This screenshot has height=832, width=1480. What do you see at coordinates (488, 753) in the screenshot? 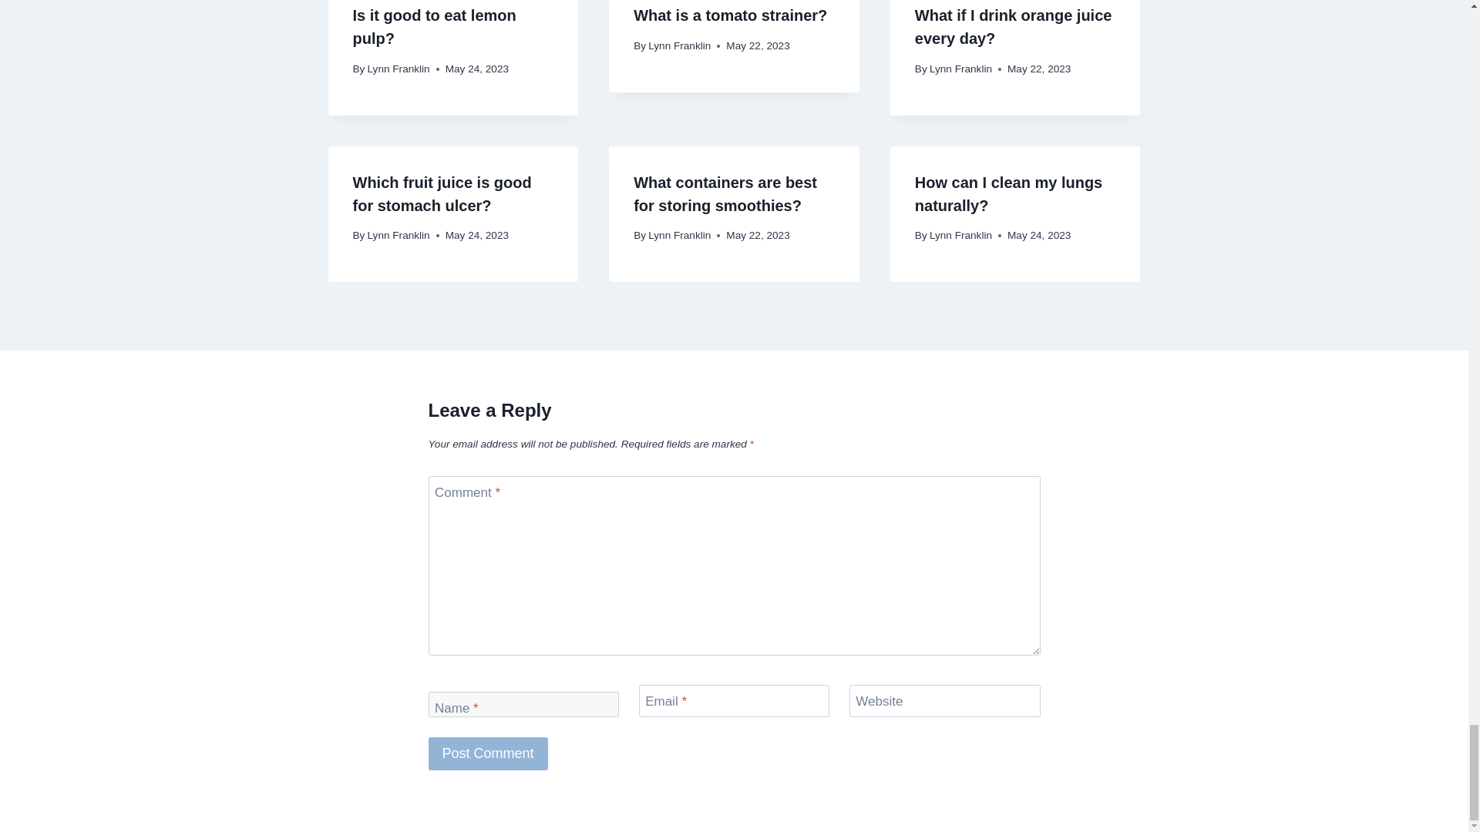
I see `Post Comment` at bounding box center [488, 753].